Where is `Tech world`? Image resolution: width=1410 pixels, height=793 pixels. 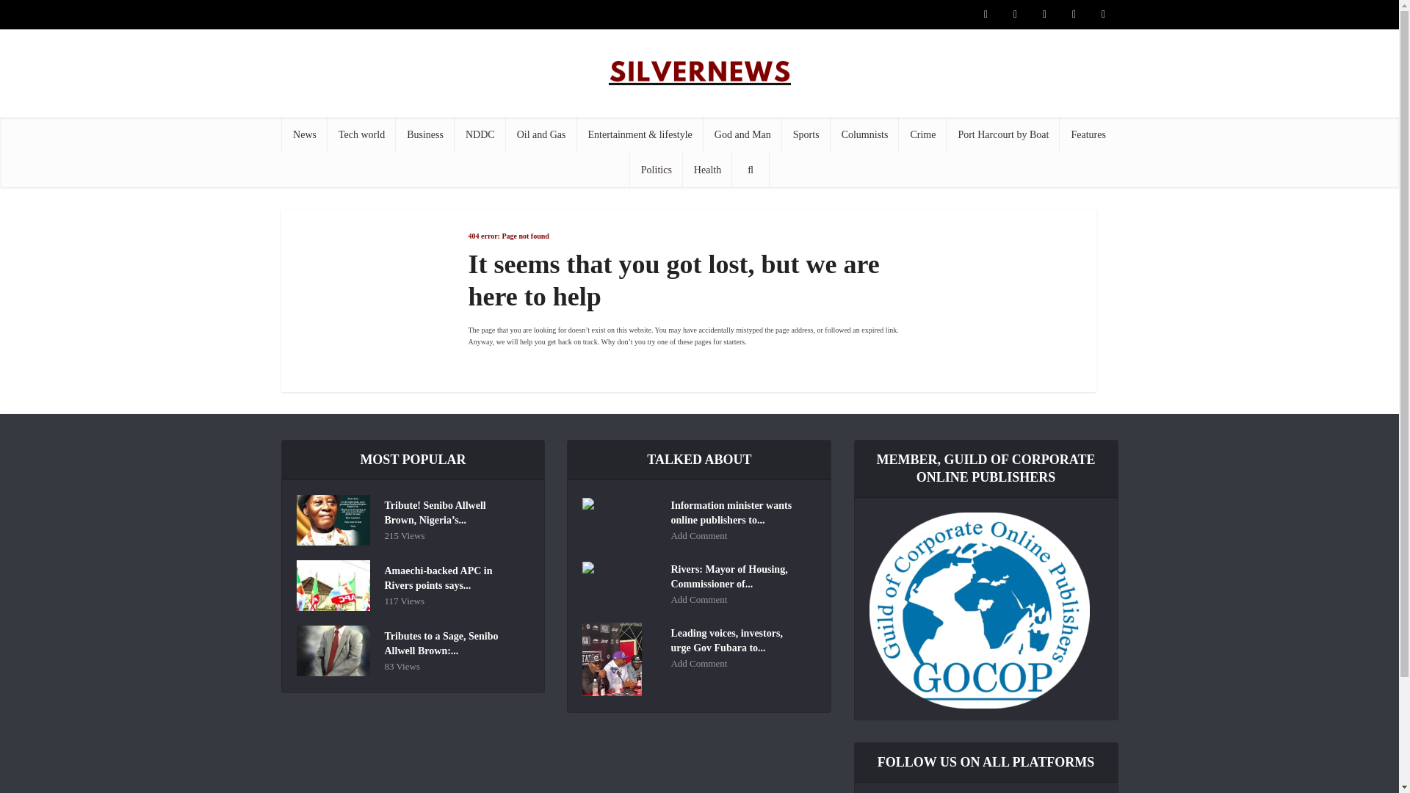 Tech world is located at coordinates (361, 135).